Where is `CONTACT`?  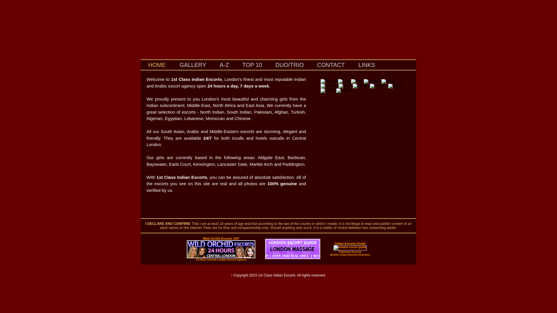 CONTACT is located at coordinates (331, 65).